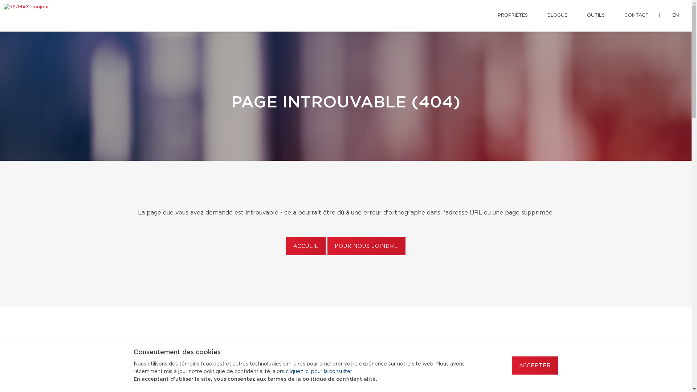 The image size is (697, 392). What do you see at coordinates (366, 246) in the screenshot?
I see `POUR NOUS JOINDRE` at bounding box center [366, 246].